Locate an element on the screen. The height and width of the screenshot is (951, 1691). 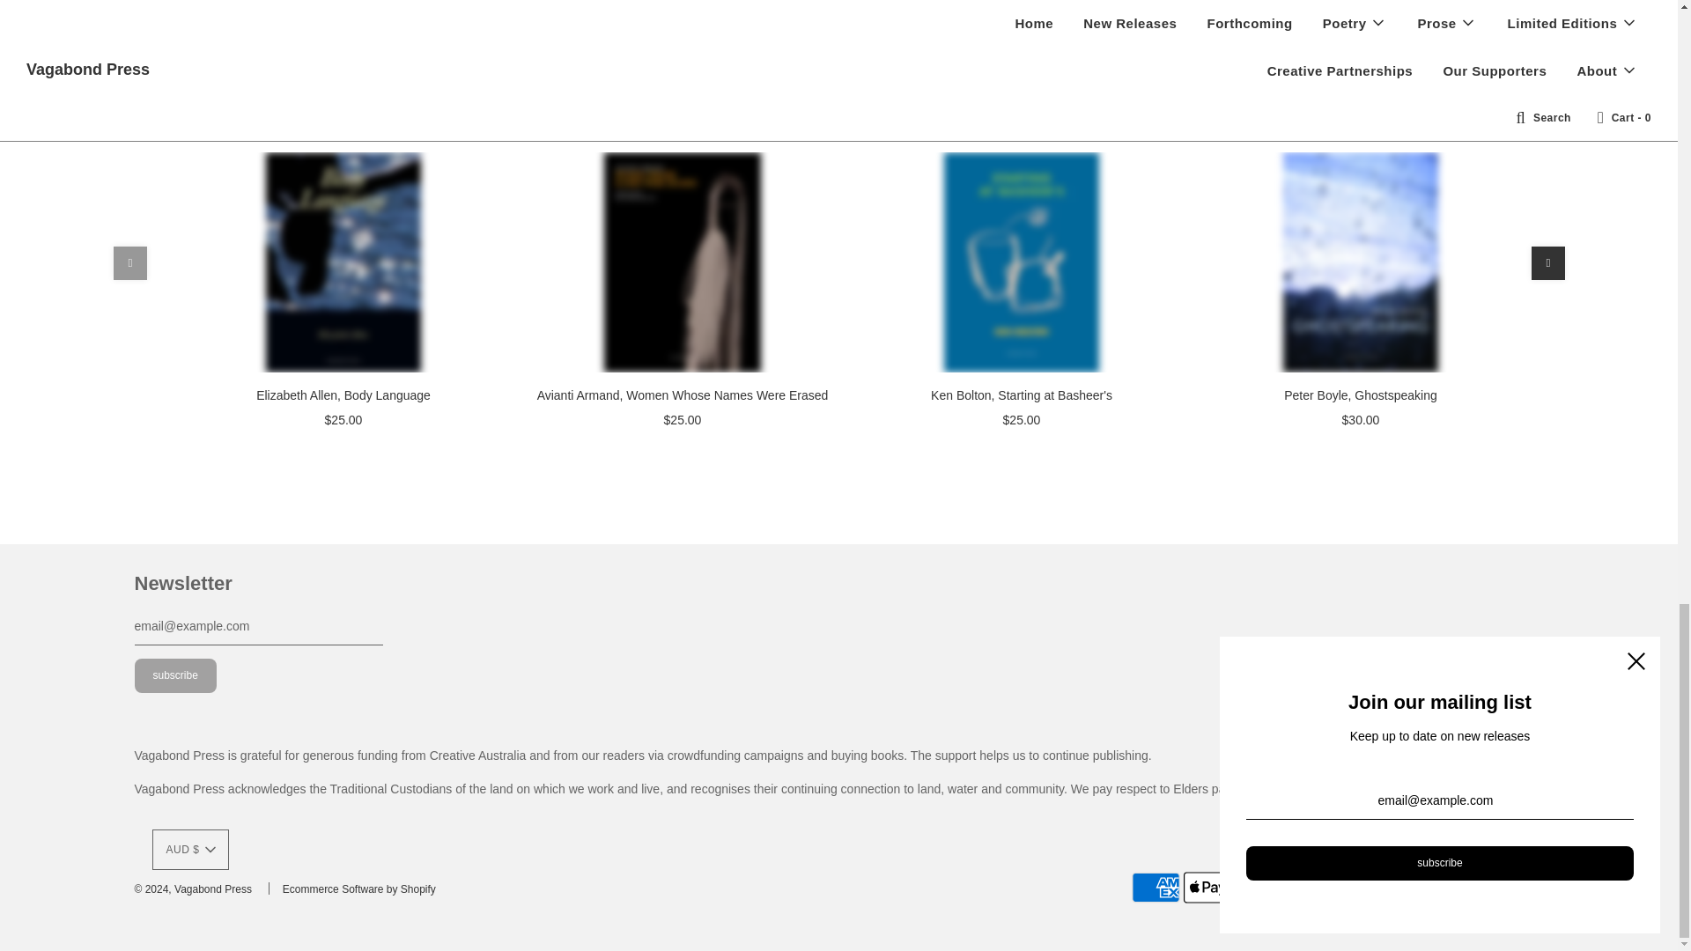
Subscribe is located at coordinates (174, 676).